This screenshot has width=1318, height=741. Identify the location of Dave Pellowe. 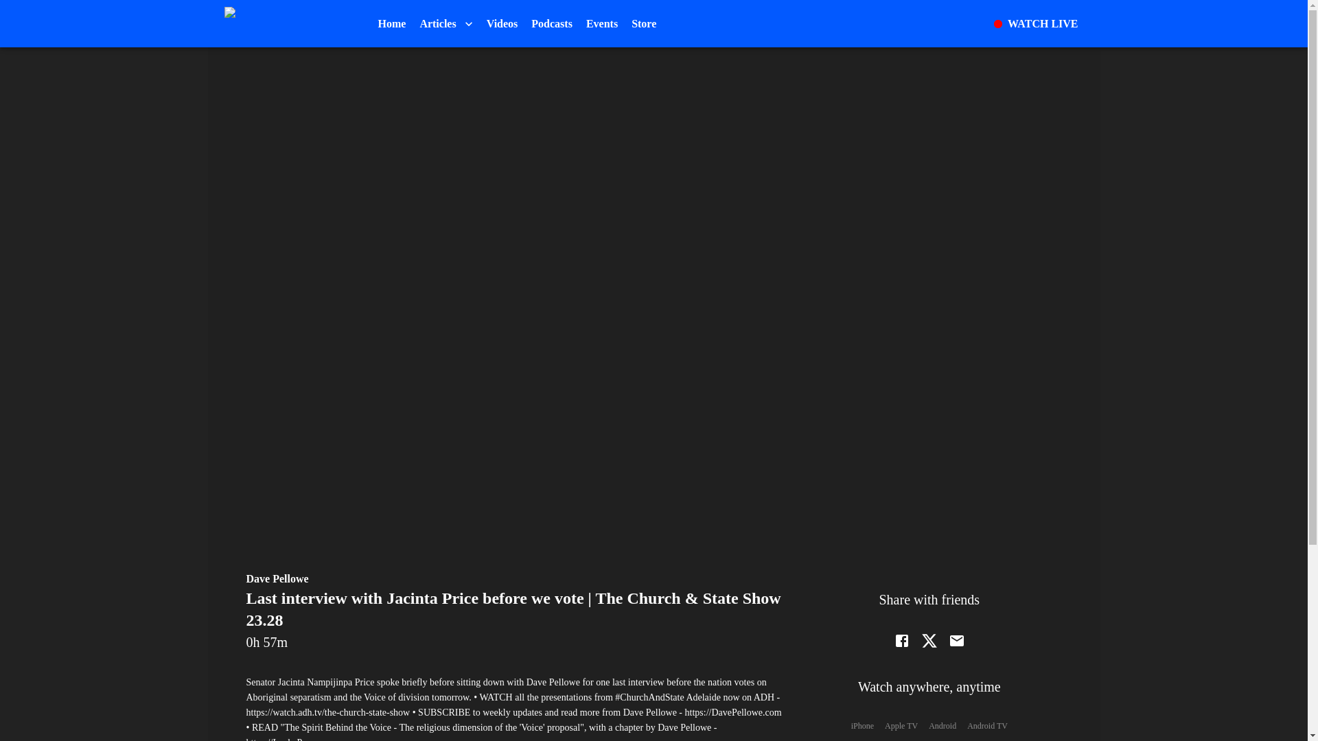
(277, 578).